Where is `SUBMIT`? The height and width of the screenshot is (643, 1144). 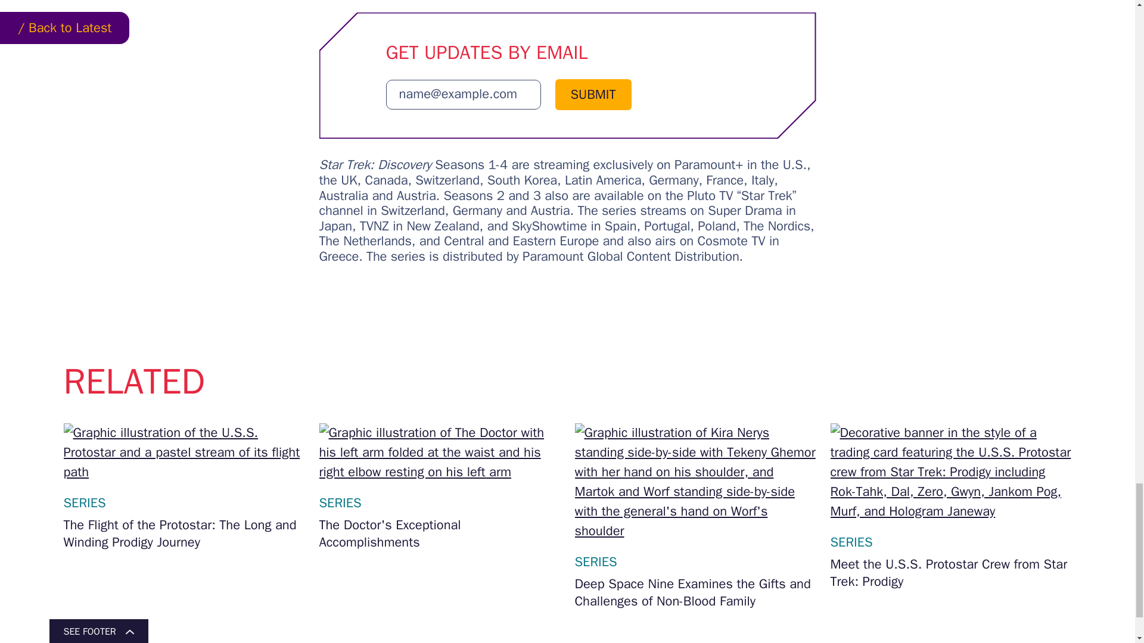 SUBMIT is located at coordinates (593, 94).